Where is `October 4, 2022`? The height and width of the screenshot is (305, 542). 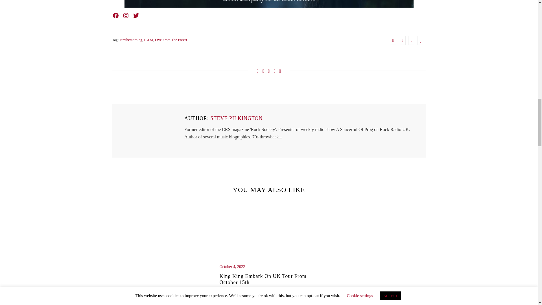 October 4, 2022 is located at coordinates (269, 267).